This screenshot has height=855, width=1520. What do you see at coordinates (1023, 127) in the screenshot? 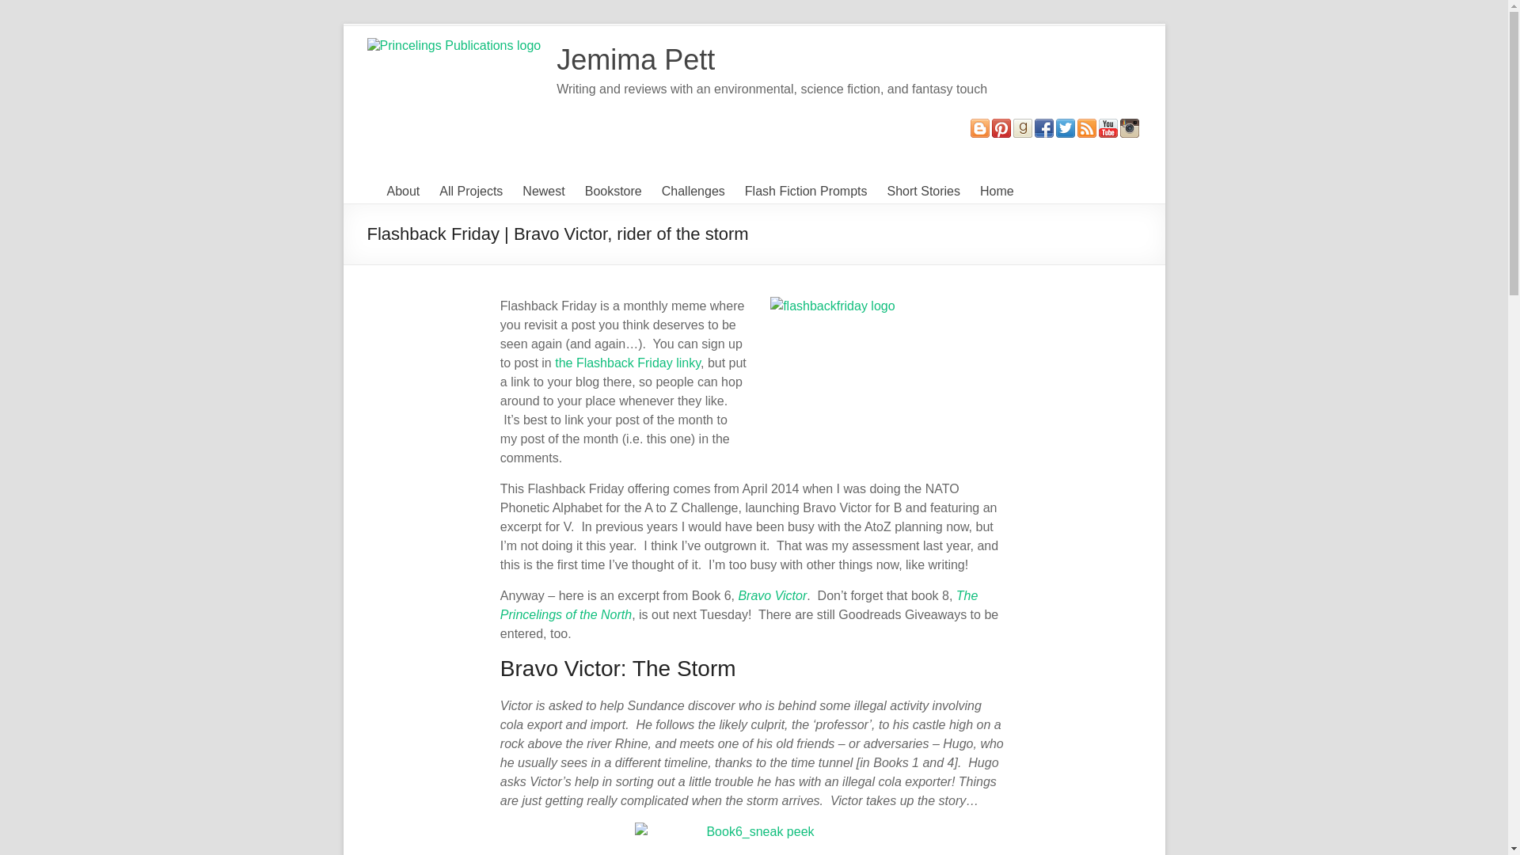
I see `Goodreads` at bounding box center [1023, 127].